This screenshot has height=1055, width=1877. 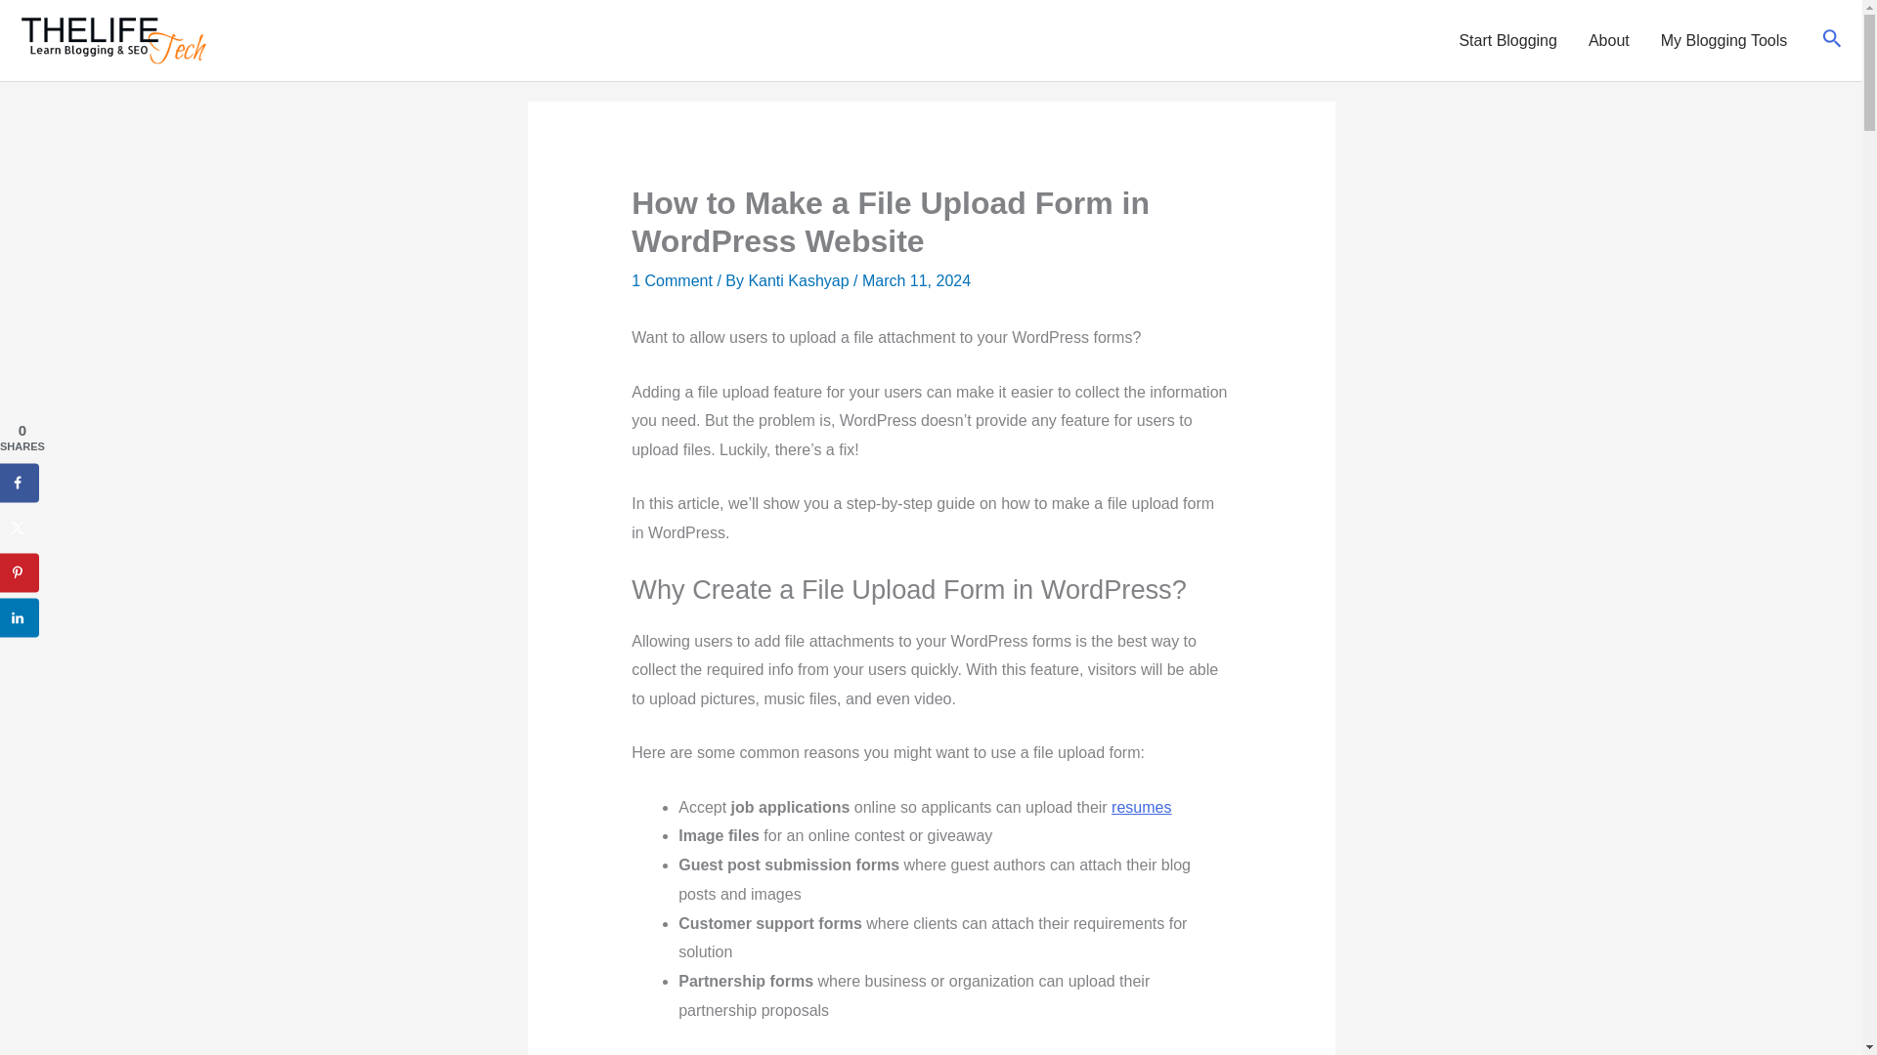 What do you see at coordinates (1609, 39) in the screenshot?
I see `About` at bounding box center [1609, 39].